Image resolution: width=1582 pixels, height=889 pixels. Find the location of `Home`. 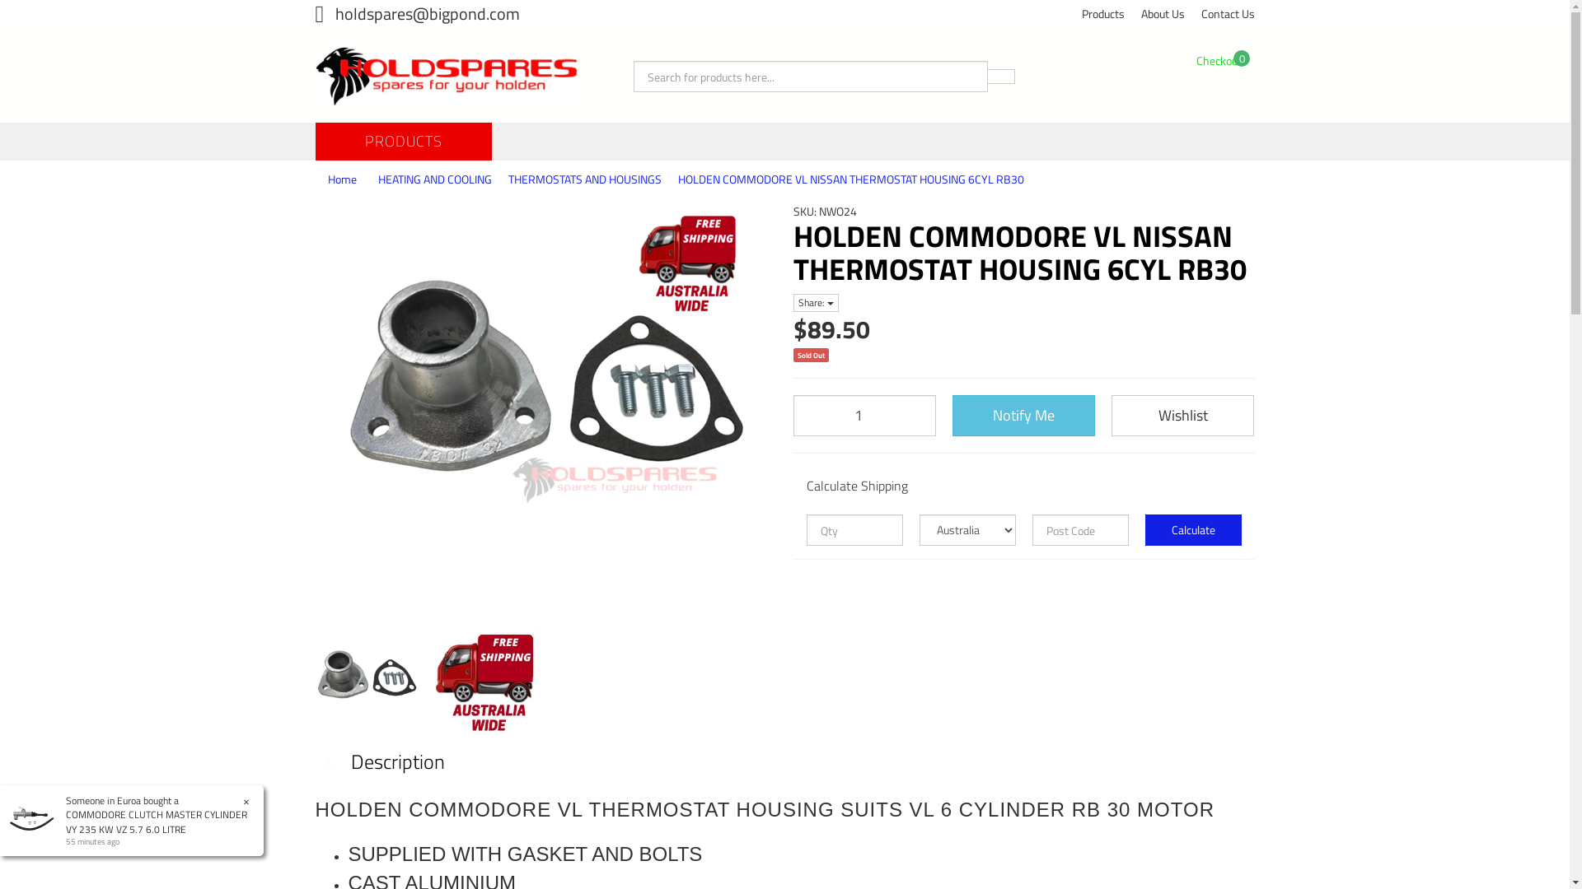

Home is located at coordinates (343, 179).